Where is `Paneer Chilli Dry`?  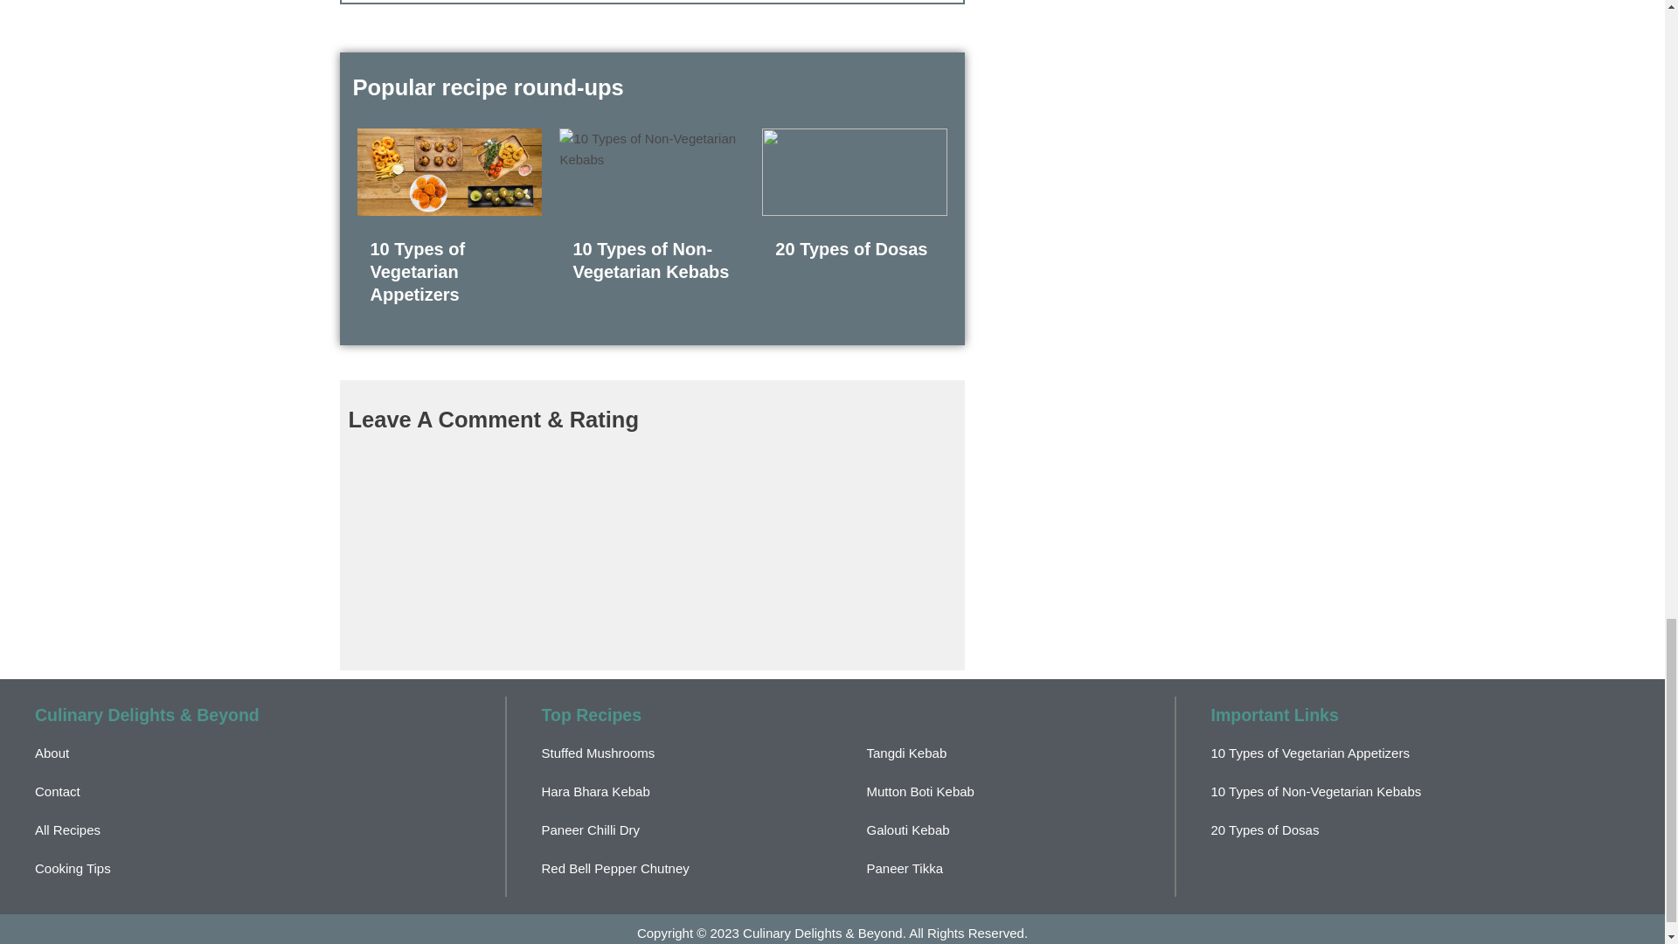 Paneer Chilli Dry is located at coordinates (591, 829).